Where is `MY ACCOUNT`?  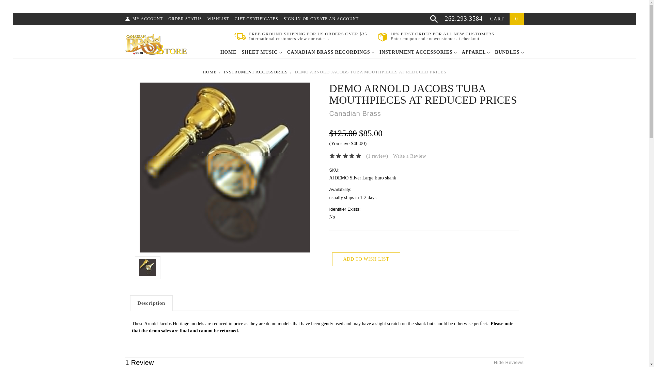
MY ACCOUNT is located at coordinates (148, 19).